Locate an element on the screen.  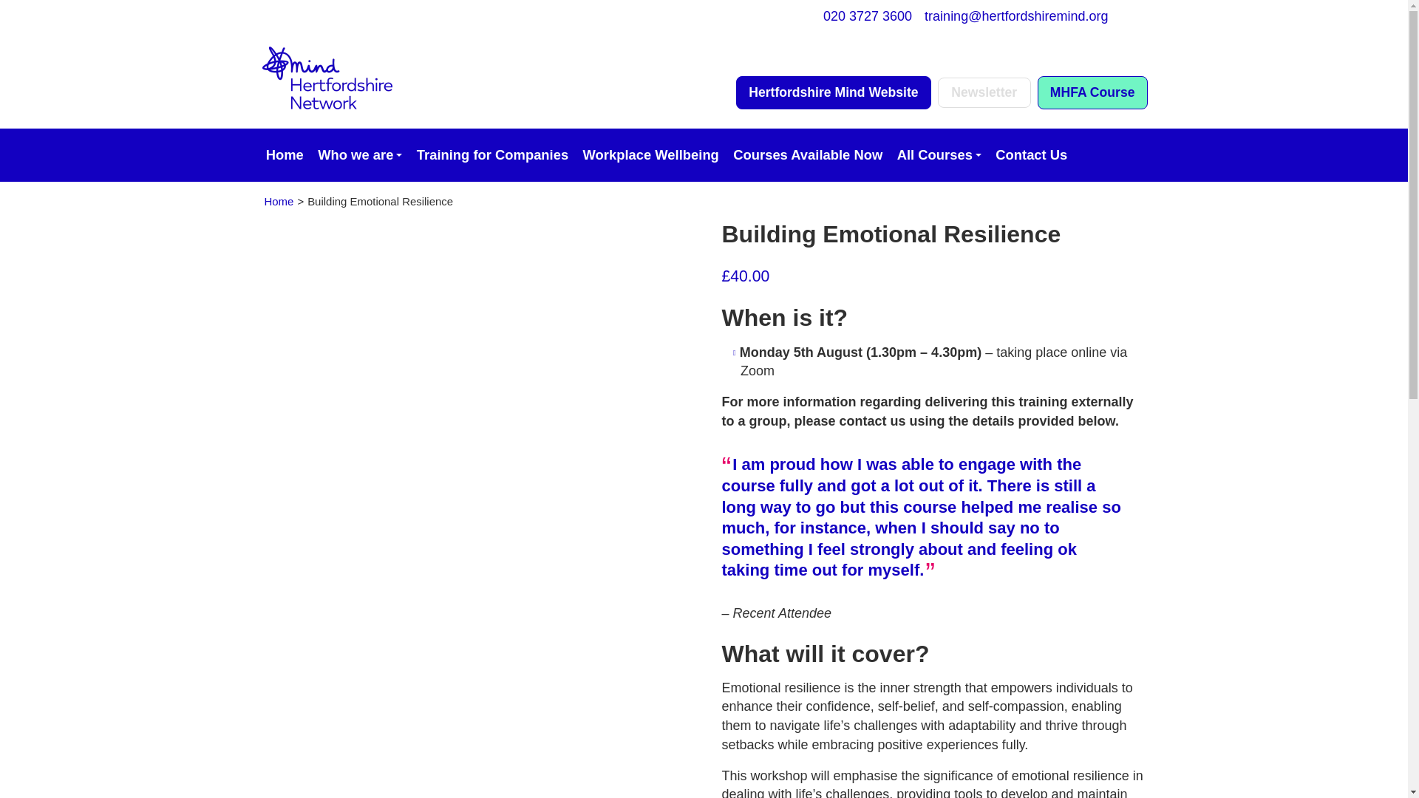
X is located at coordinates (310, 16).